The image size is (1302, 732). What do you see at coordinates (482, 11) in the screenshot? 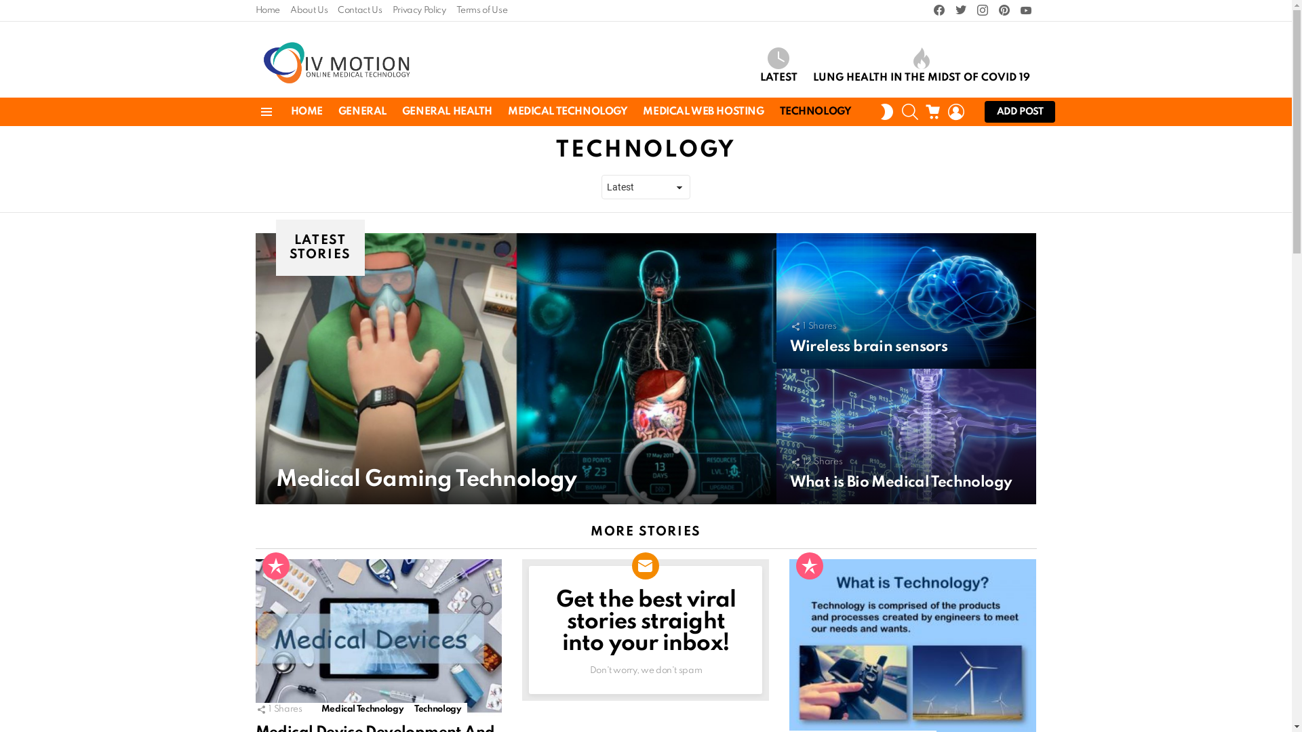
I see `Terms of Use` at bounding box center [482, 11].